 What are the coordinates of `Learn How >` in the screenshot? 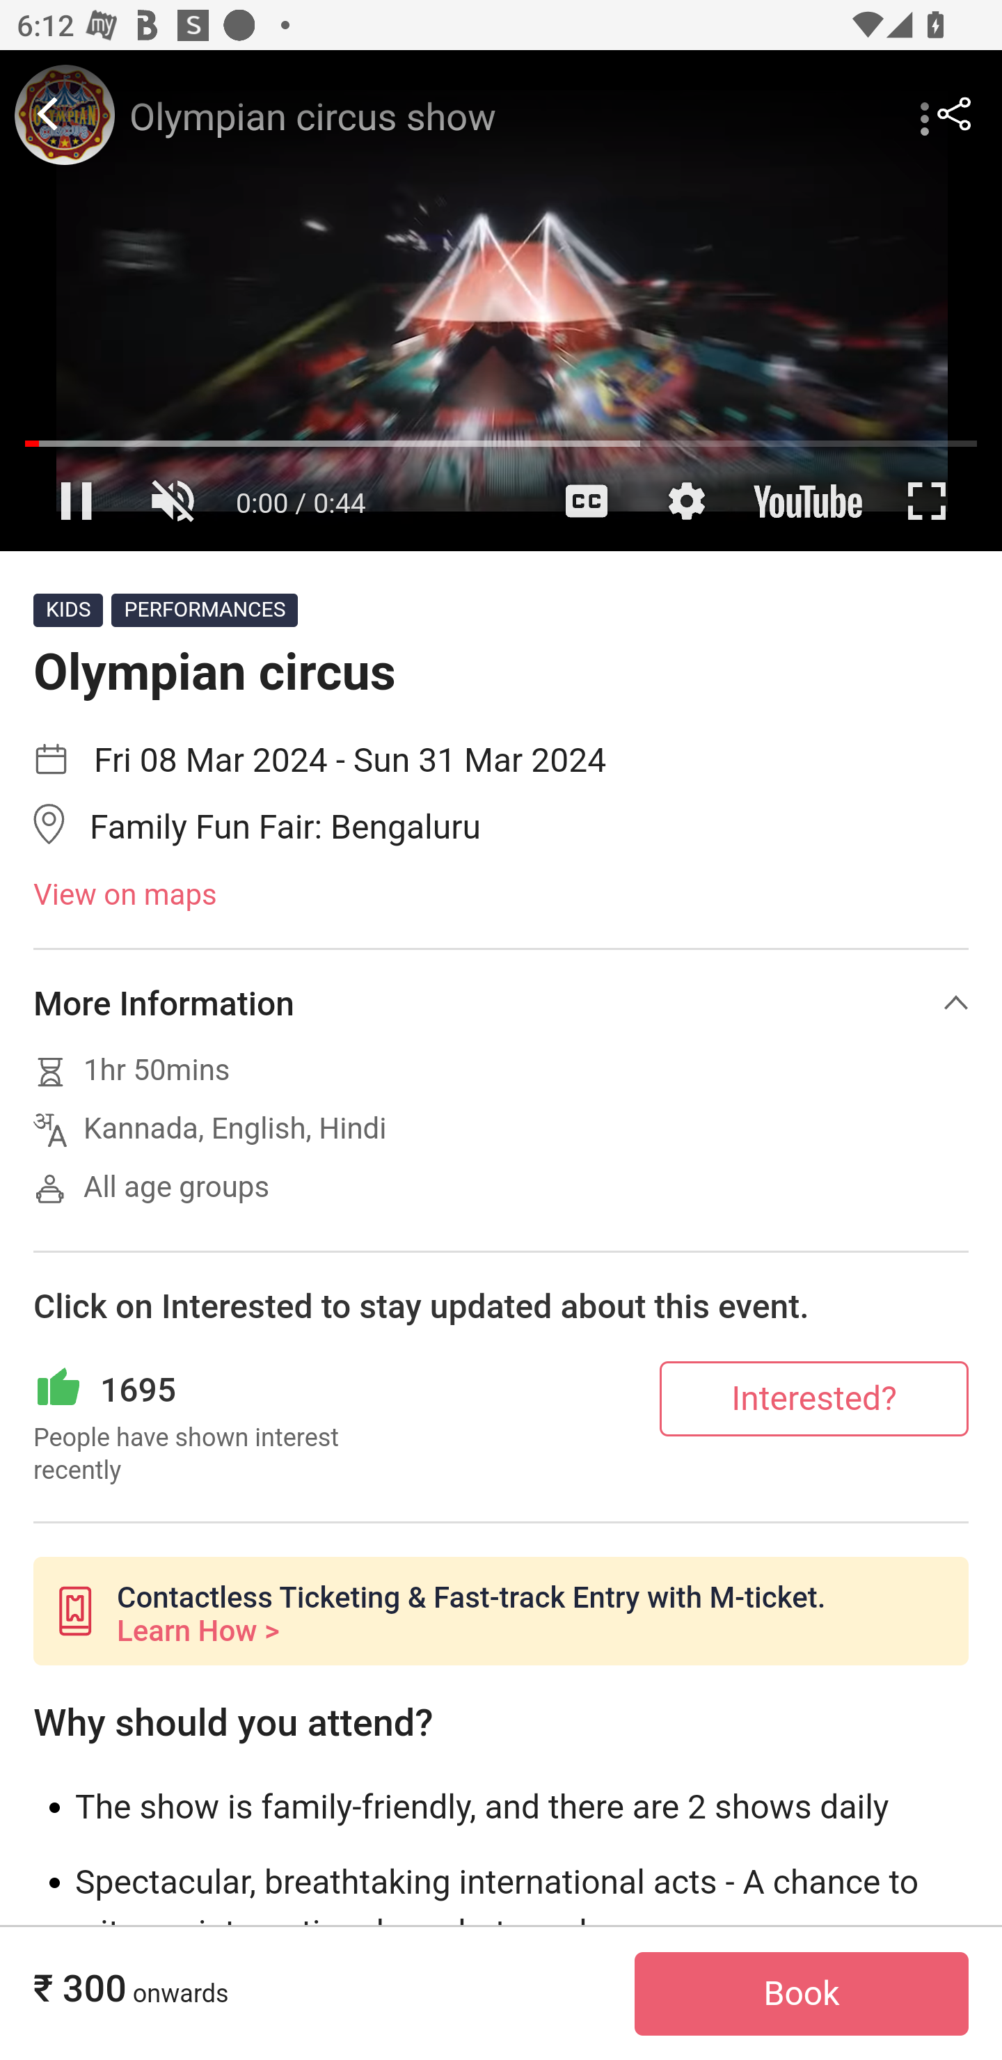 It's located at (198, 1631).